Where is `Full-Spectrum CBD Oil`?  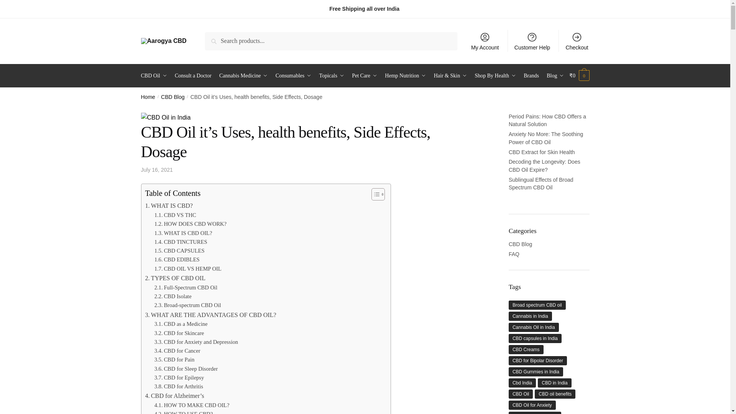
Full-Spectrum CBD Oil is located at coordinates (186, 287).